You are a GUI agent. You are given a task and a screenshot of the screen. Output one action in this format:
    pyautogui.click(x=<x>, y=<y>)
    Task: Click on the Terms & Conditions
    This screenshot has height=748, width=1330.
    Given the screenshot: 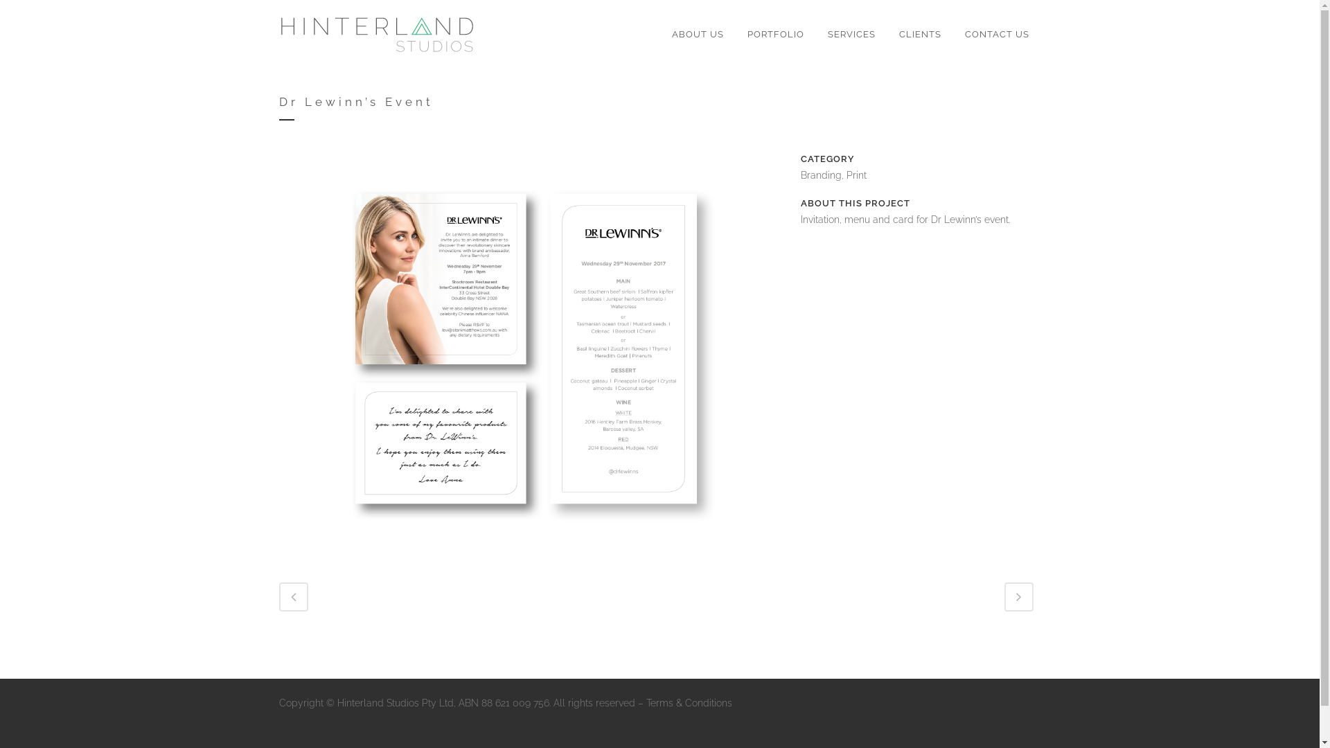 What is the action you would take?
    pyautogui.click(x=689, y=703)
    